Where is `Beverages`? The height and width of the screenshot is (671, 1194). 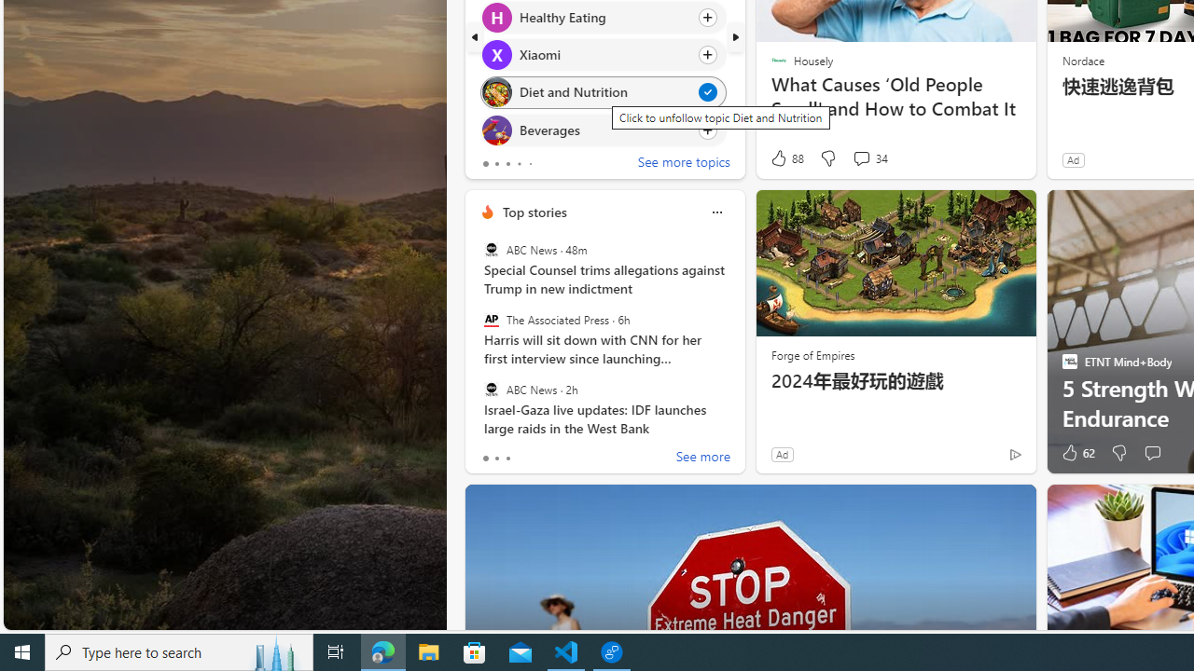 Beverages is located at coordinates (496, 130).